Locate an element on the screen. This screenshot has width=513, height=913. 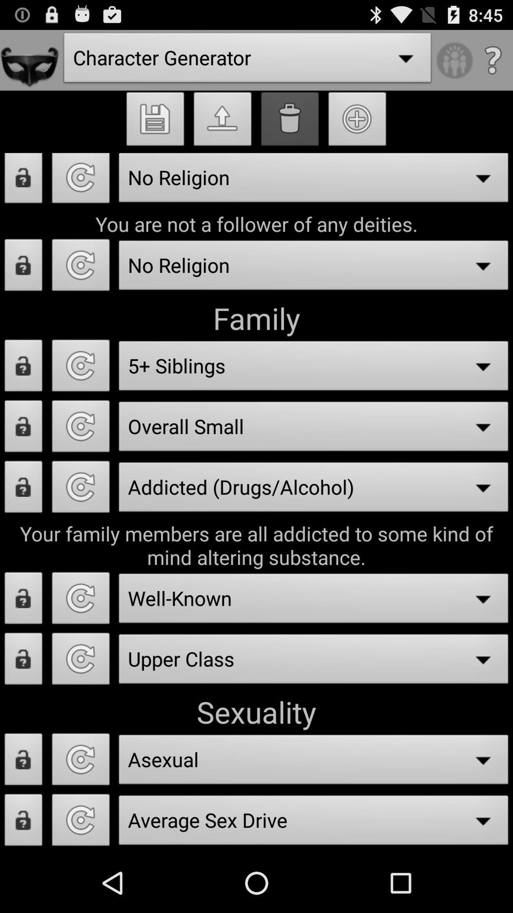
go to lock is located at coordinates (24, 182).